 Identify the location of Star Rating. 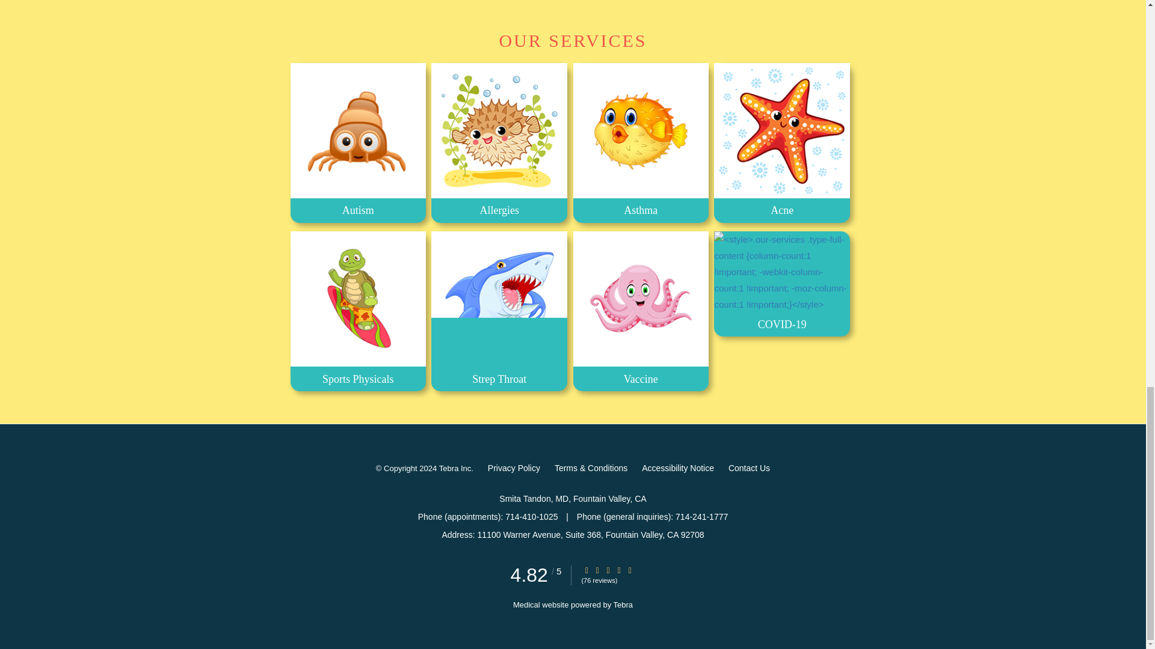
(618, 570).